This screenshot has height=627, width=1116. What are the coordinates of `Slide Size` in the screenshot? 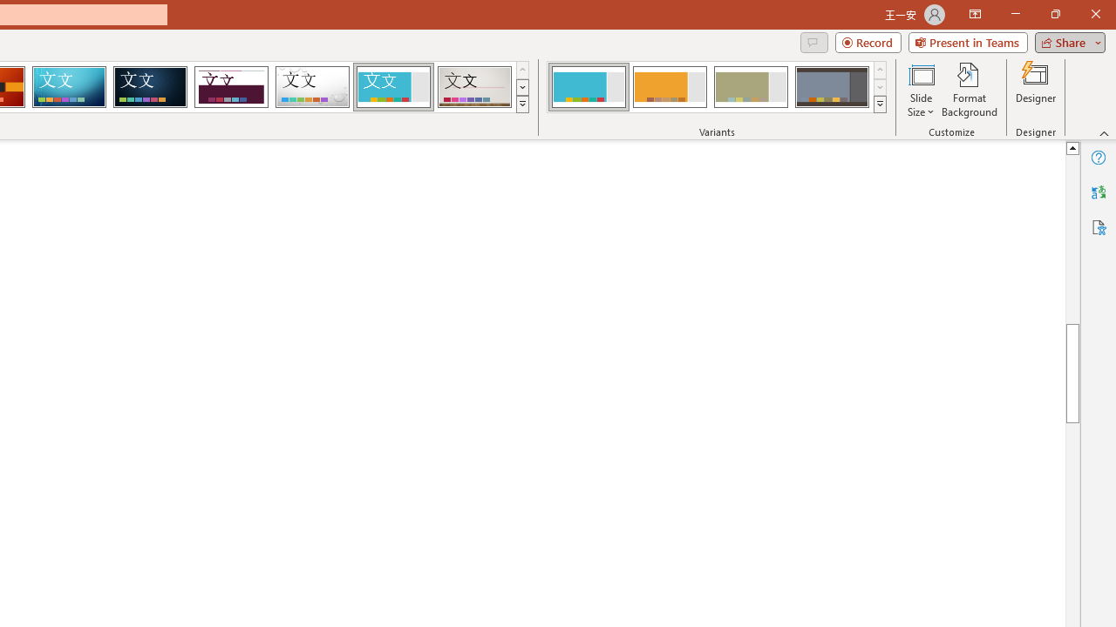 It's located at (921, 89).